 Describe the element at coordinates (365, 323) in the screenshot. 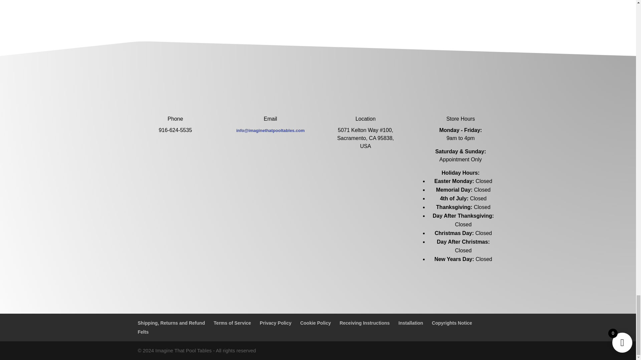

I see `Receiving Instructions` at that location.